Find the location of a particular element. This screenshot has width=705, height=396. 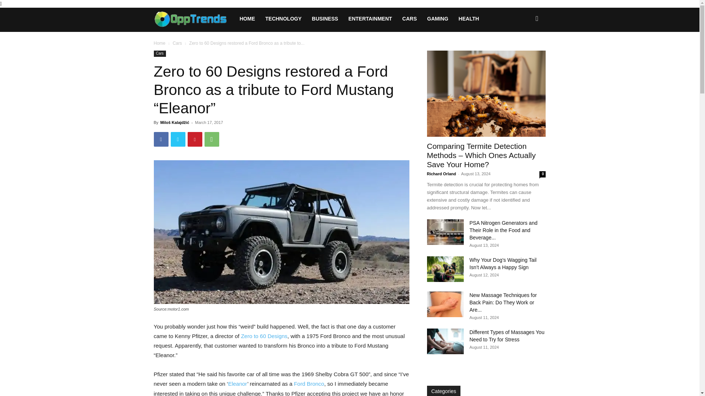

Search is located at coordinates (525, 50).